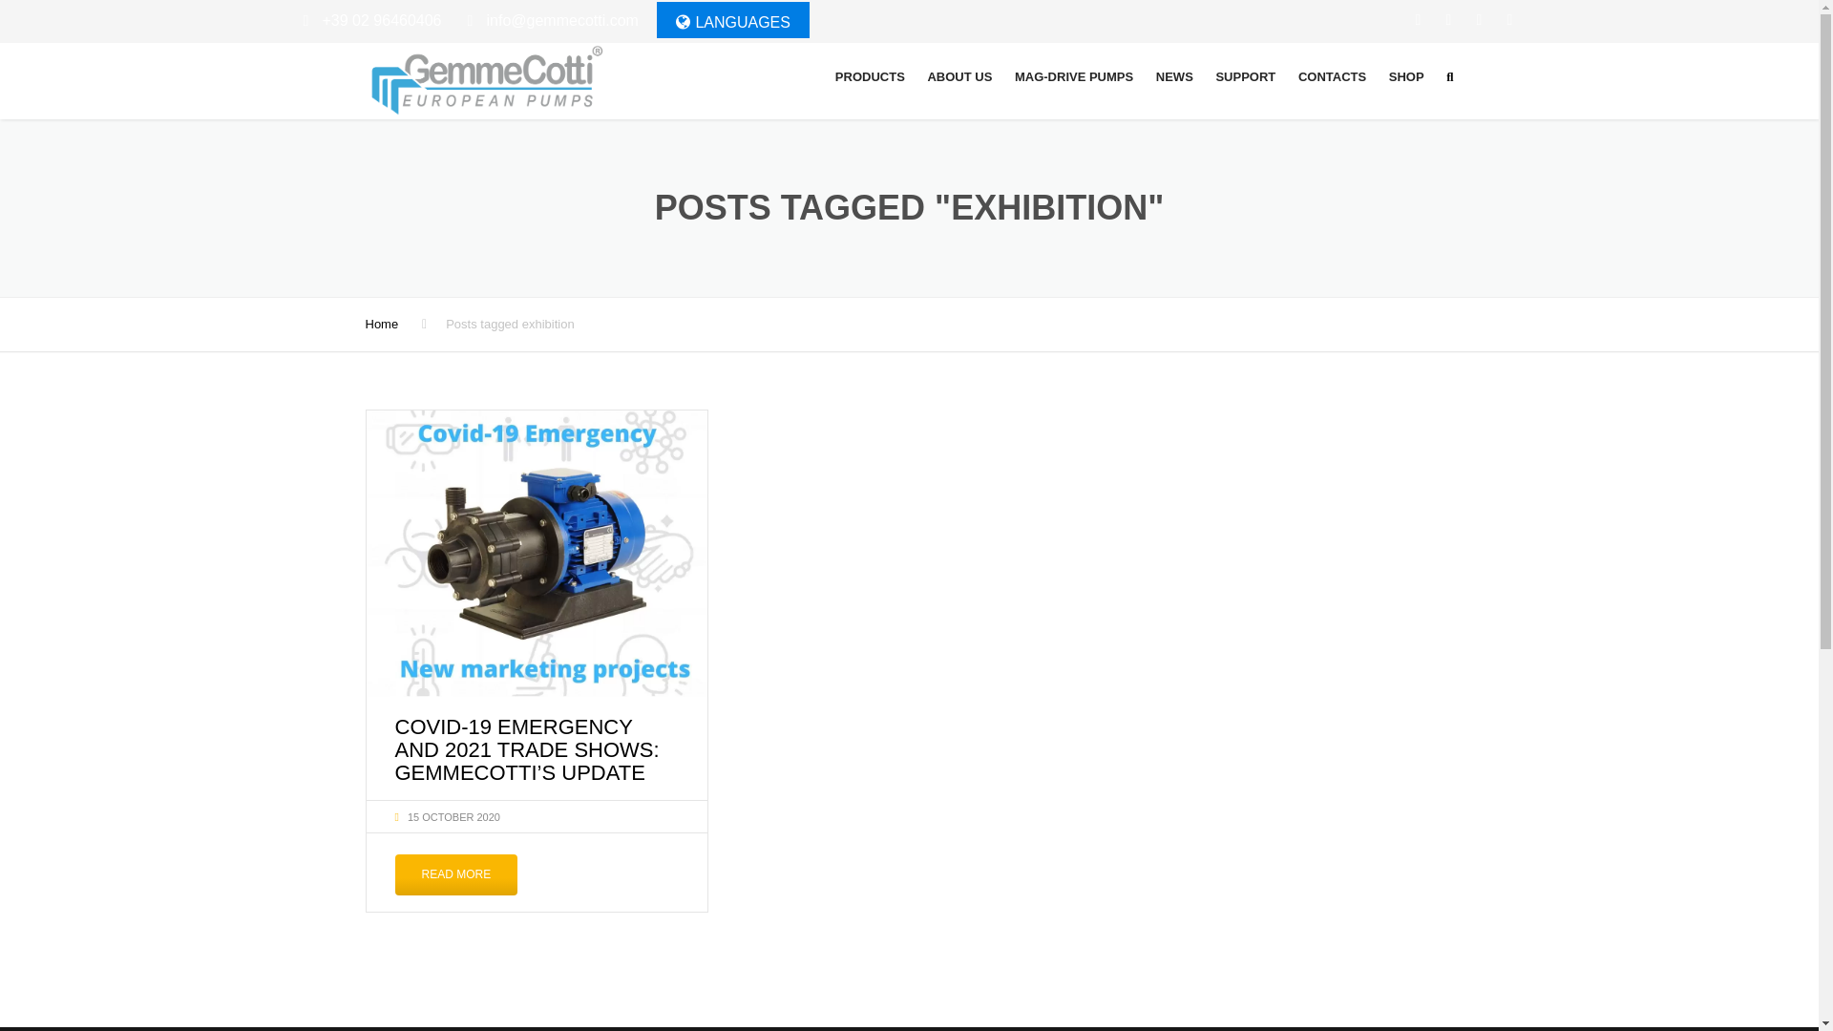 This screenshot has width=1833, height=1031. Describe the element at coordinates (1332, 76) in the screenshot. I see `CONTACTS` at that location.